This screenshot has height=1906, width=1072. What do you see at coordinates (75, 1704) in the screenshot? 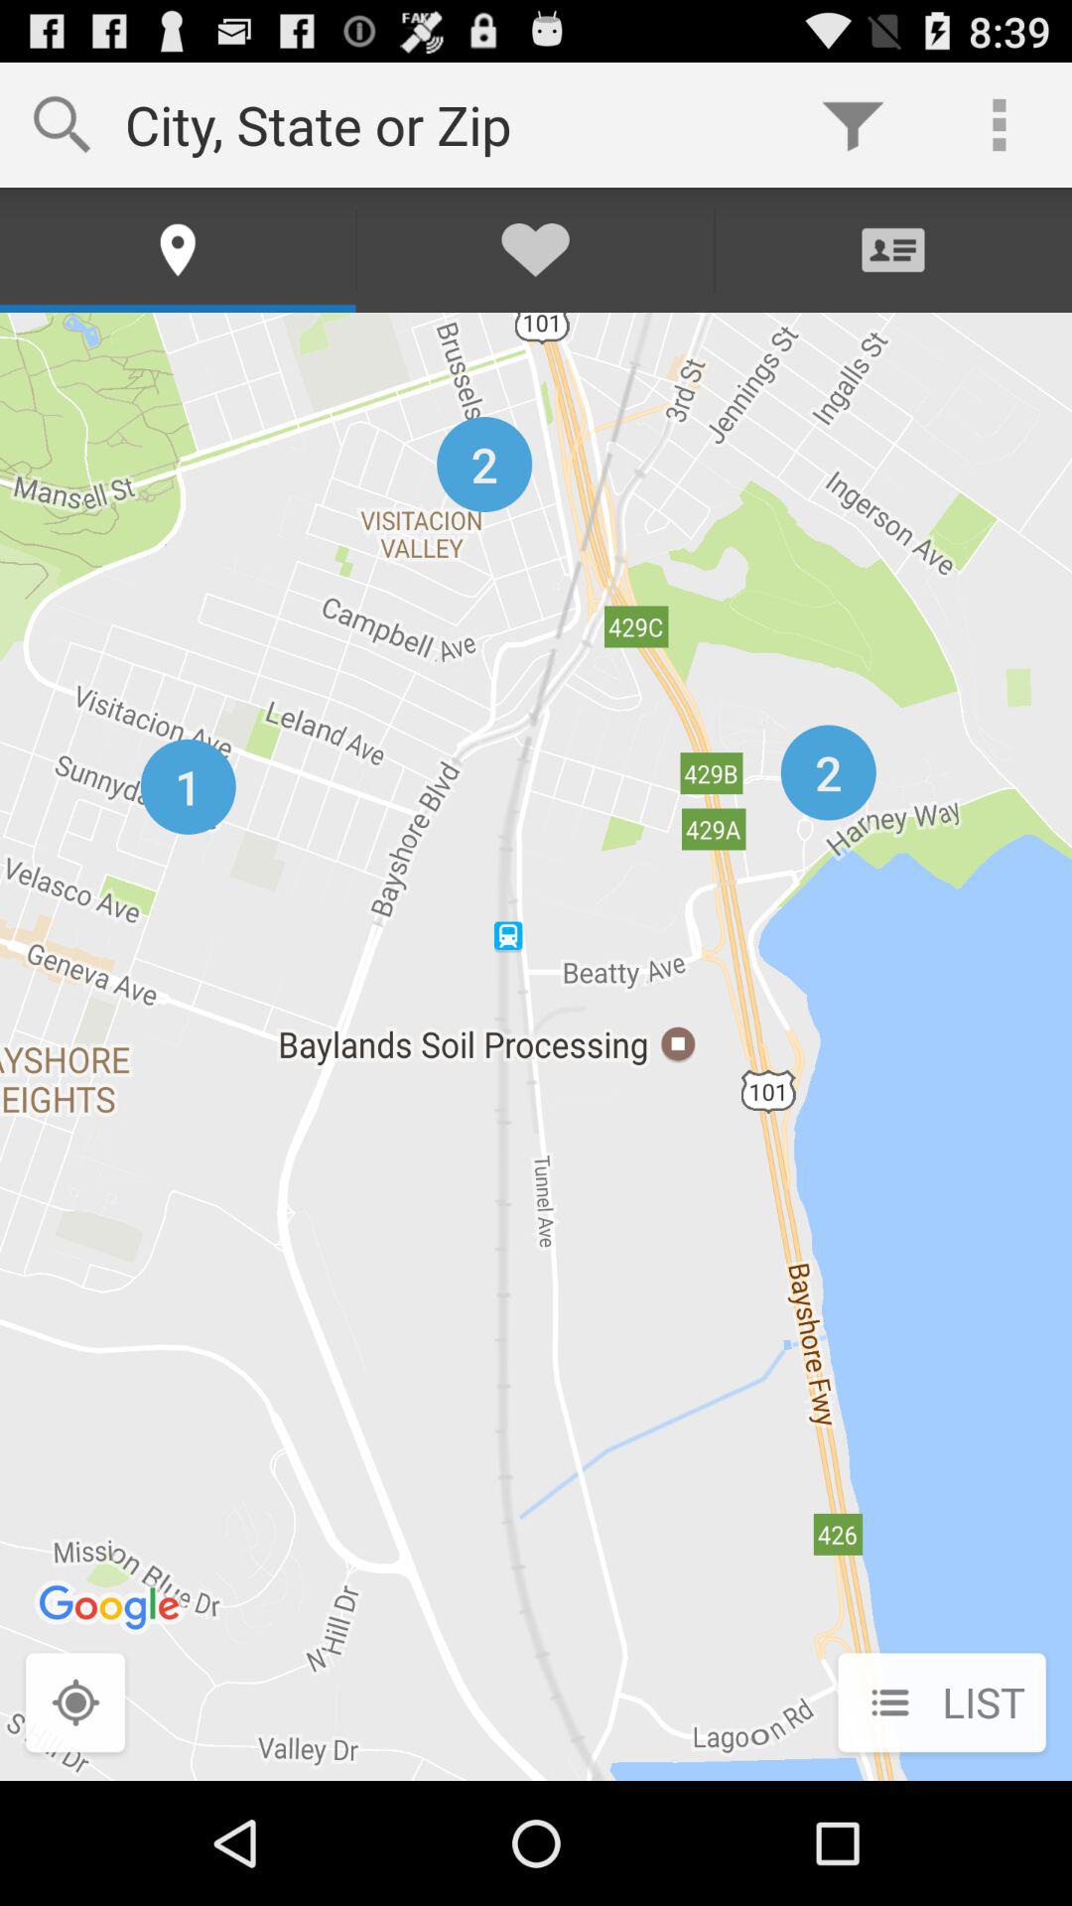
I see `select the item to the left of the list button` at bounding box center [75, 1704].